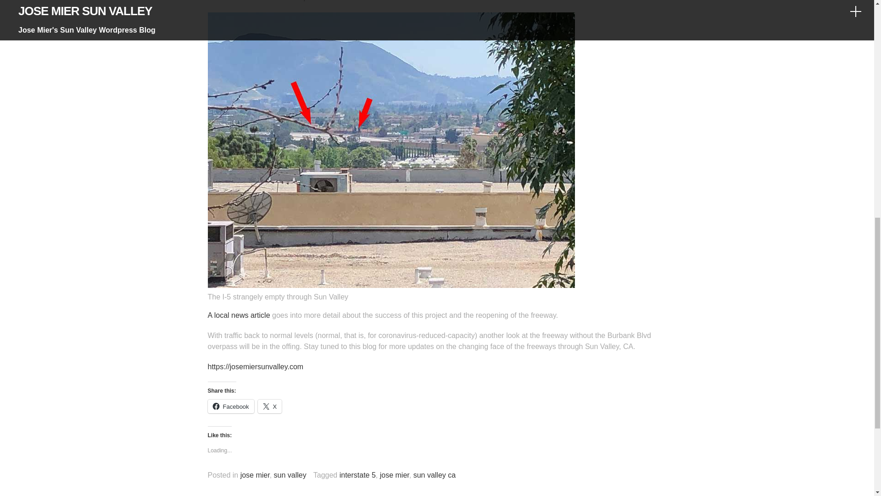 The width and height of the screenshot is (881, 496). What do you see at coordinates (230, 406) in the screenshot?
I see `Click to share on Facebook` at bounding box center [230, 406].